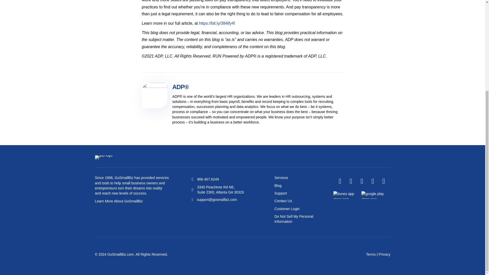 Image resolution: width=489 pixels, height=275 pixels. What do you see at coordinates (340, 181) in the screenshot?
I see `Facebook` at bounding box center [340, 181].